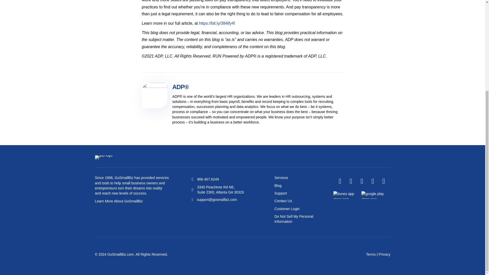 Image resolution: width=489 pixels, height=275 pixels. What do you see at coordinates (340, 181) in the screenshot?
I see `Facebook` at bounding box center [340, 181].